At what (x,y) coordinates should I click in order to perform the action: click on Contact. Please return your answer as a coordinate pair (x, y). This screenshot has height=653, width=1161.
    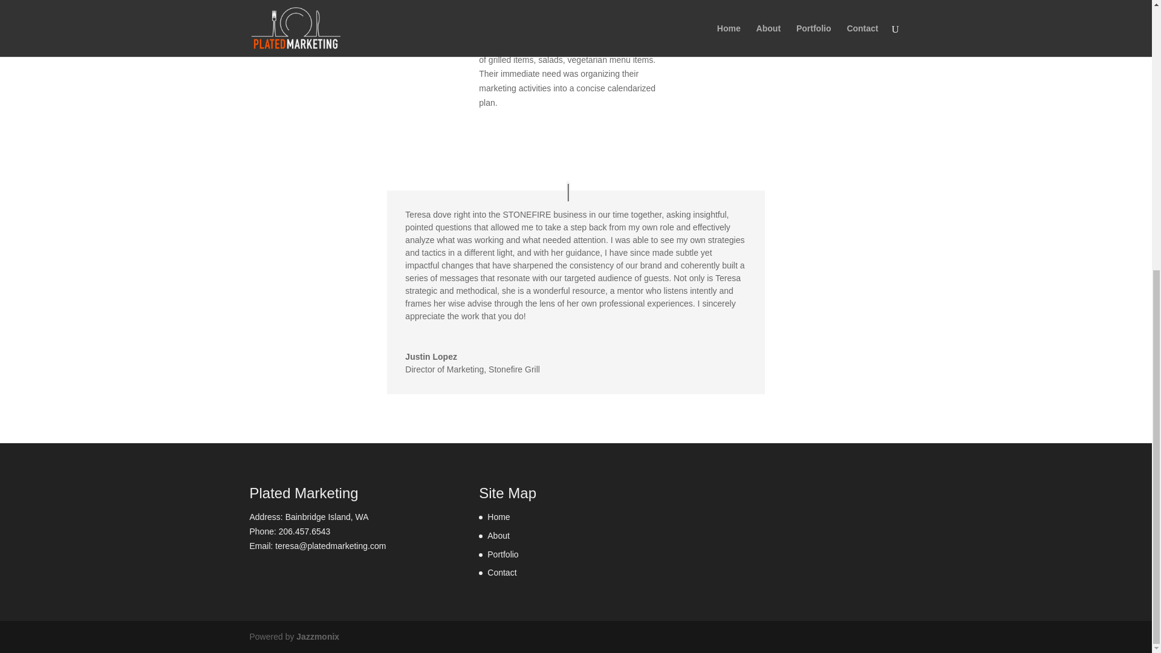
    Looking at the image, I should click on (502, 572).